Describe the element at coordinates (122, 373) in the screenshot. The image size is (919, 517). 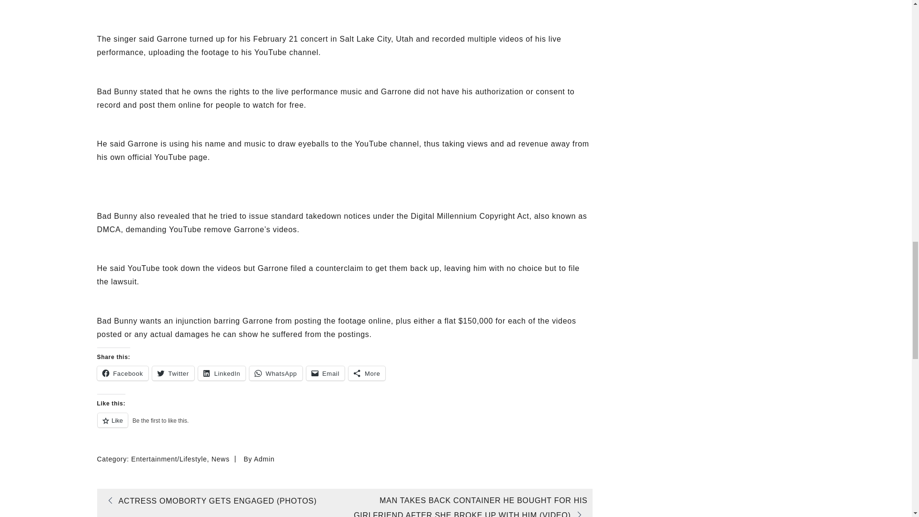
I see `Facebook` at that location.